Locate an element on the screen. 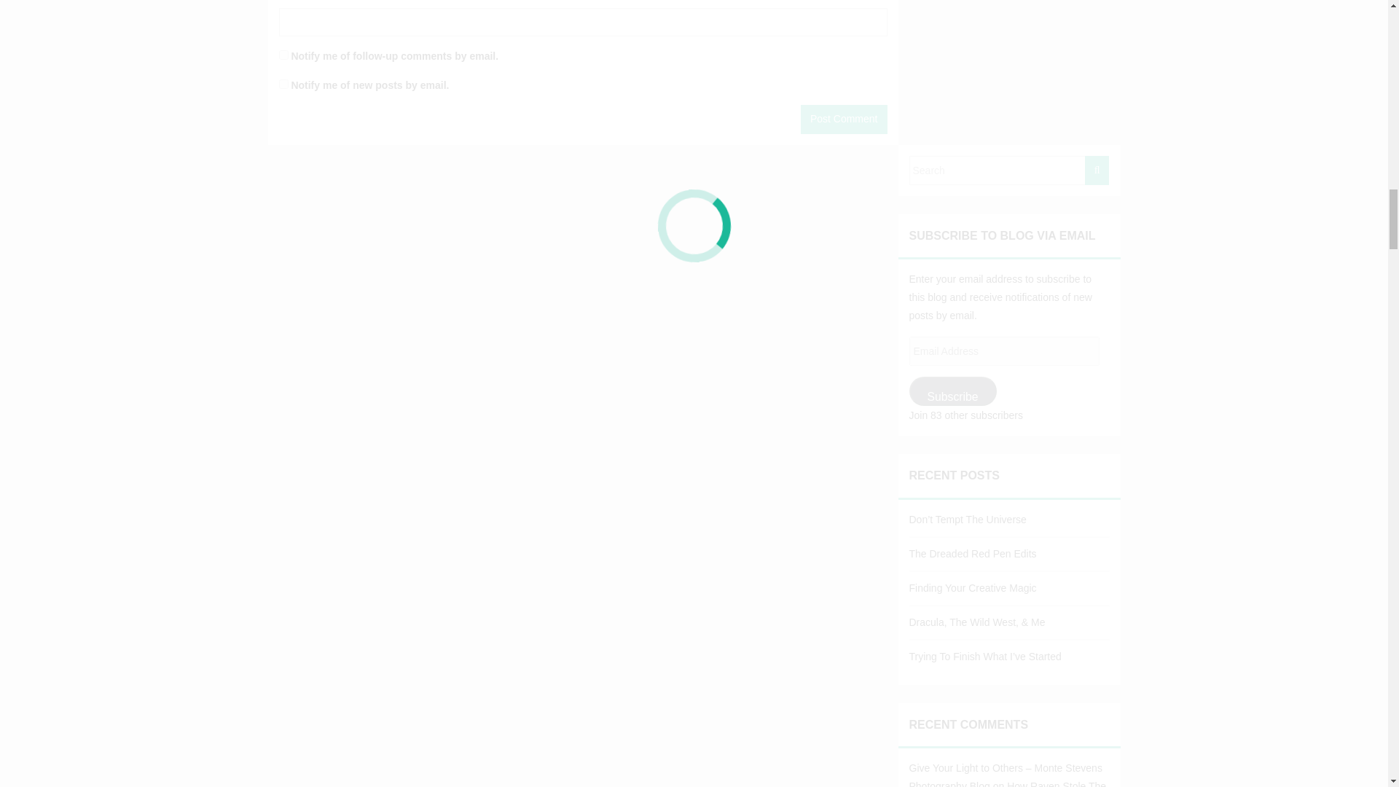 Image resolution: width=1399 pixels, height=787 pixels. subscribe is located at coordinates (283, 55).